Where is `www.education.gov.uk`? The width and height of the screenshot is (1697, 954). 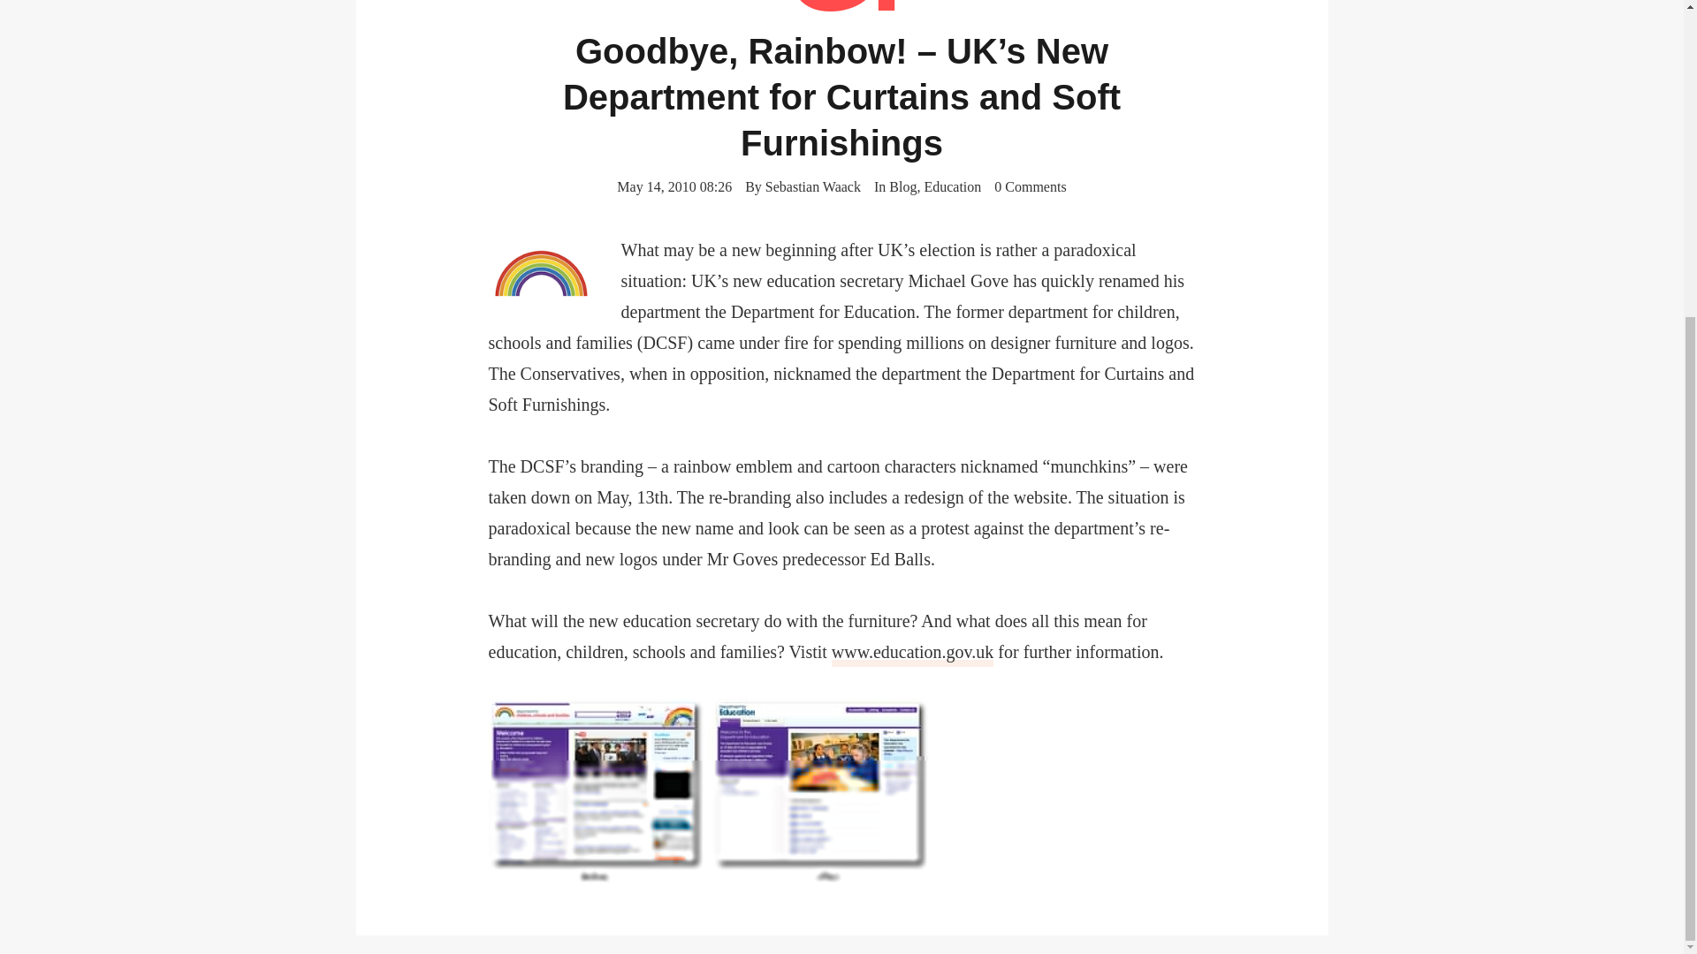
www.education.gov.uk is located at coordinates (912, 653).